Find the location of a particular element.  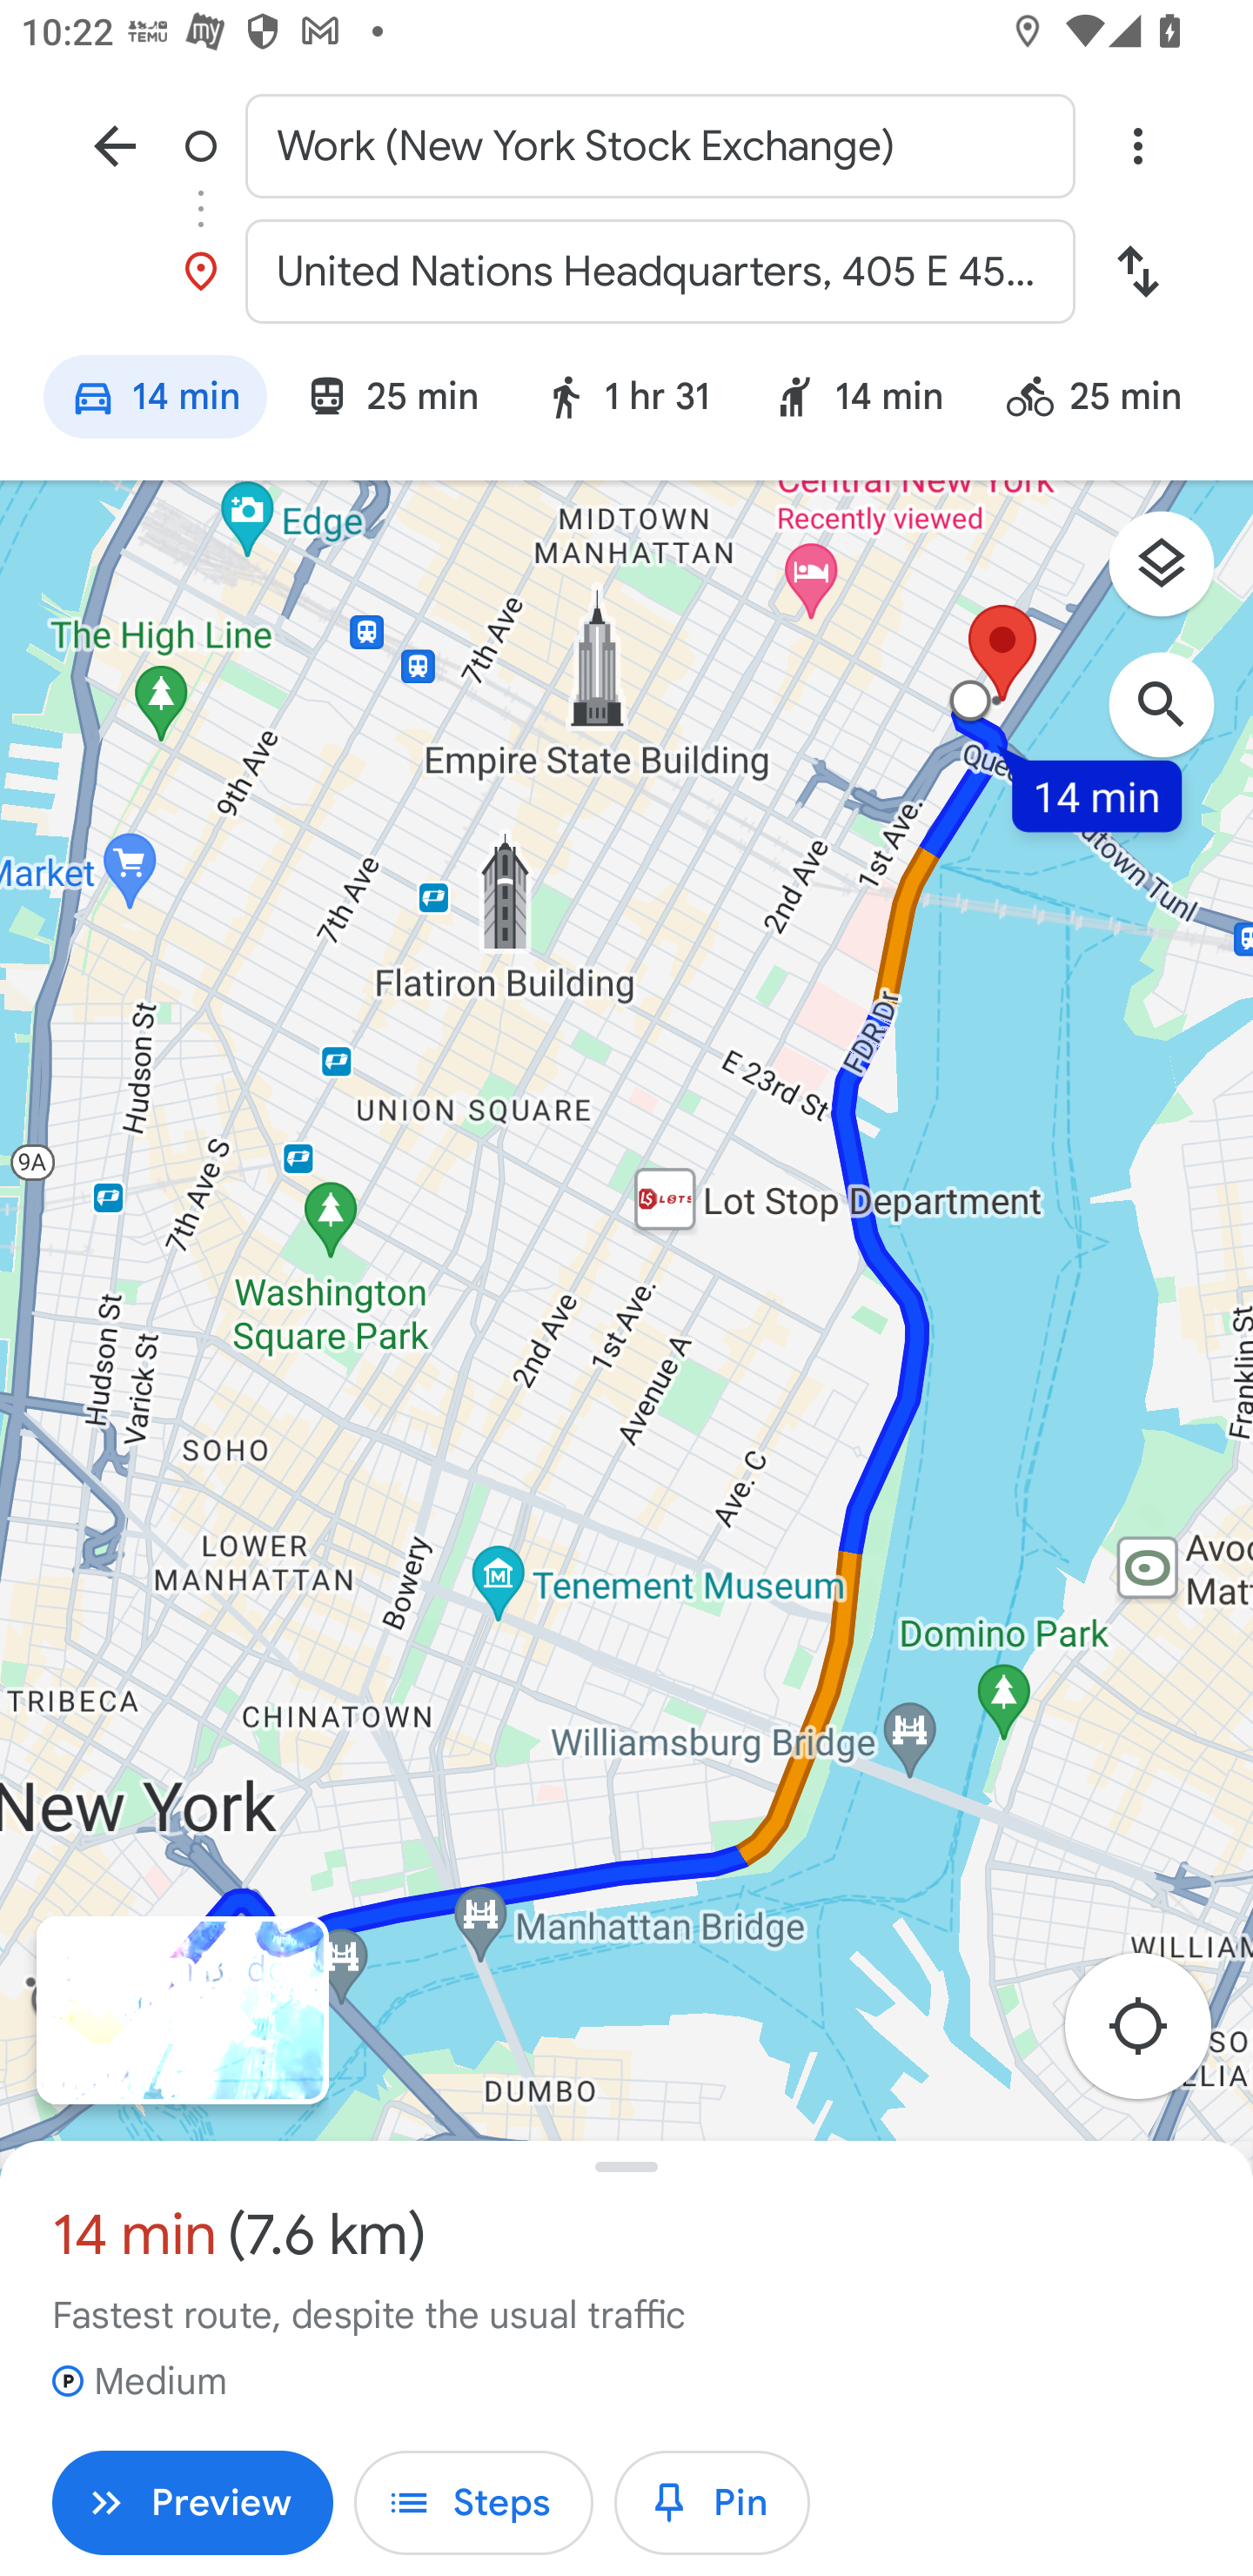

Layers is located at coordinates (1176, 574).